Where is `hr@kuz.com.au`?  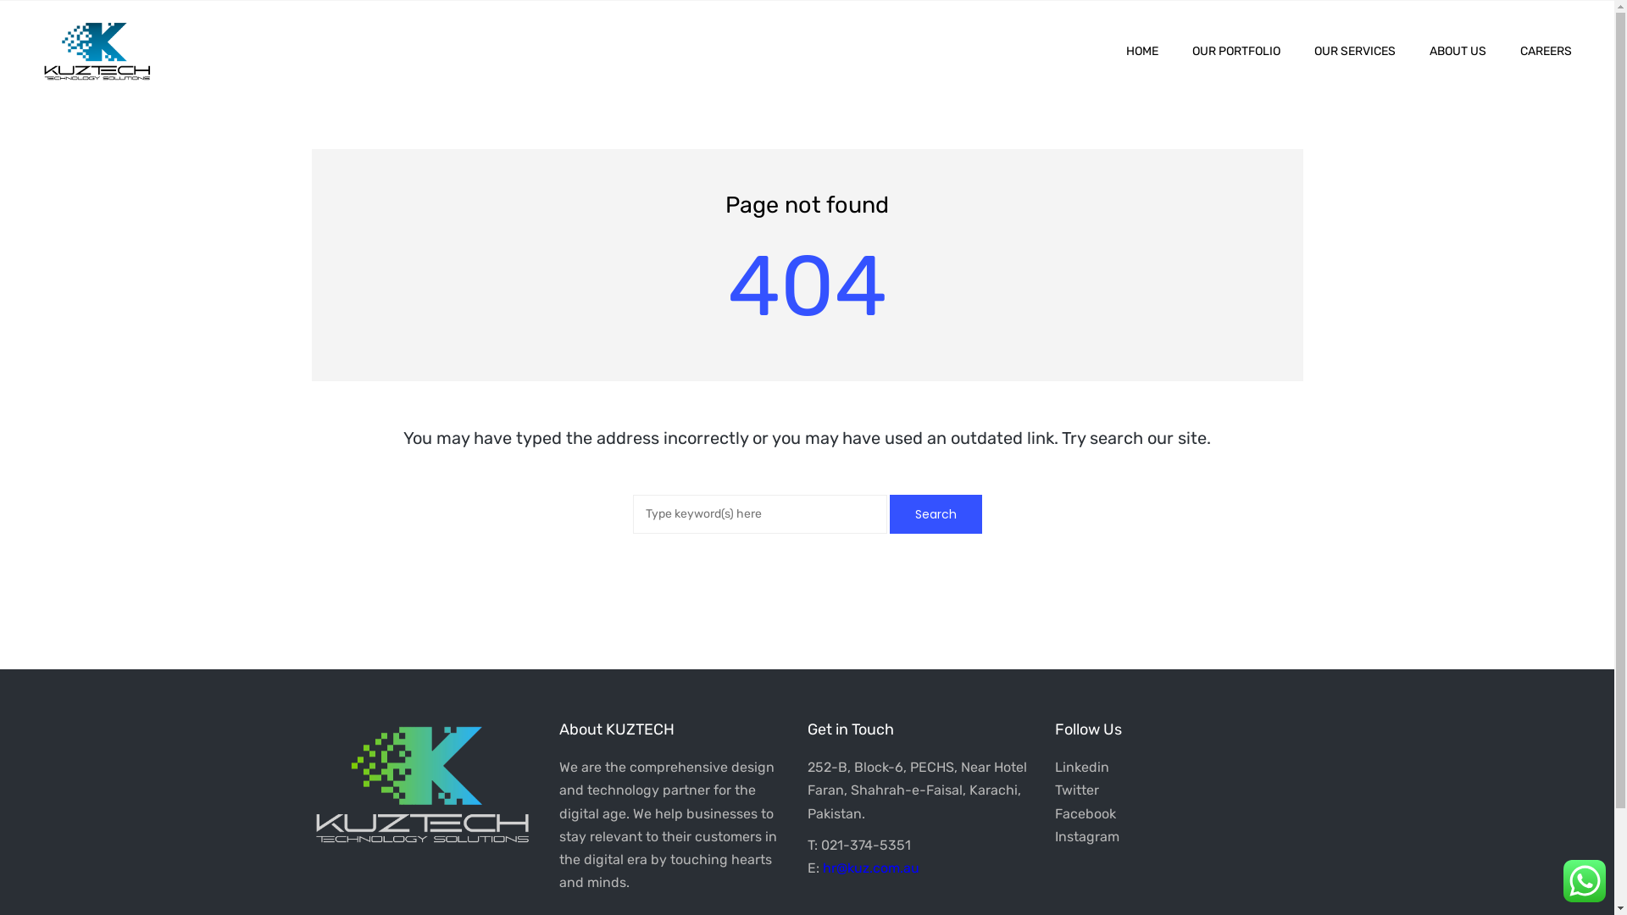 hr@kuz.com.au is located at coordinates (870, 868).